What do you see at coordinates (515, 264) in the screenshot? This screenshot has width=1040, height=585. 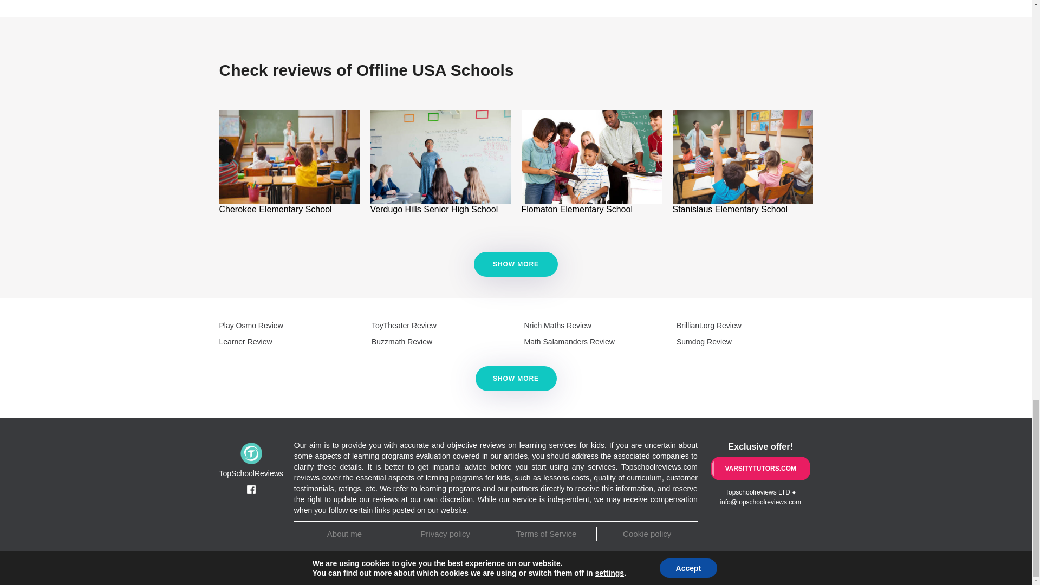 I see `SHOW MORE` at bounding box center [515, 264].